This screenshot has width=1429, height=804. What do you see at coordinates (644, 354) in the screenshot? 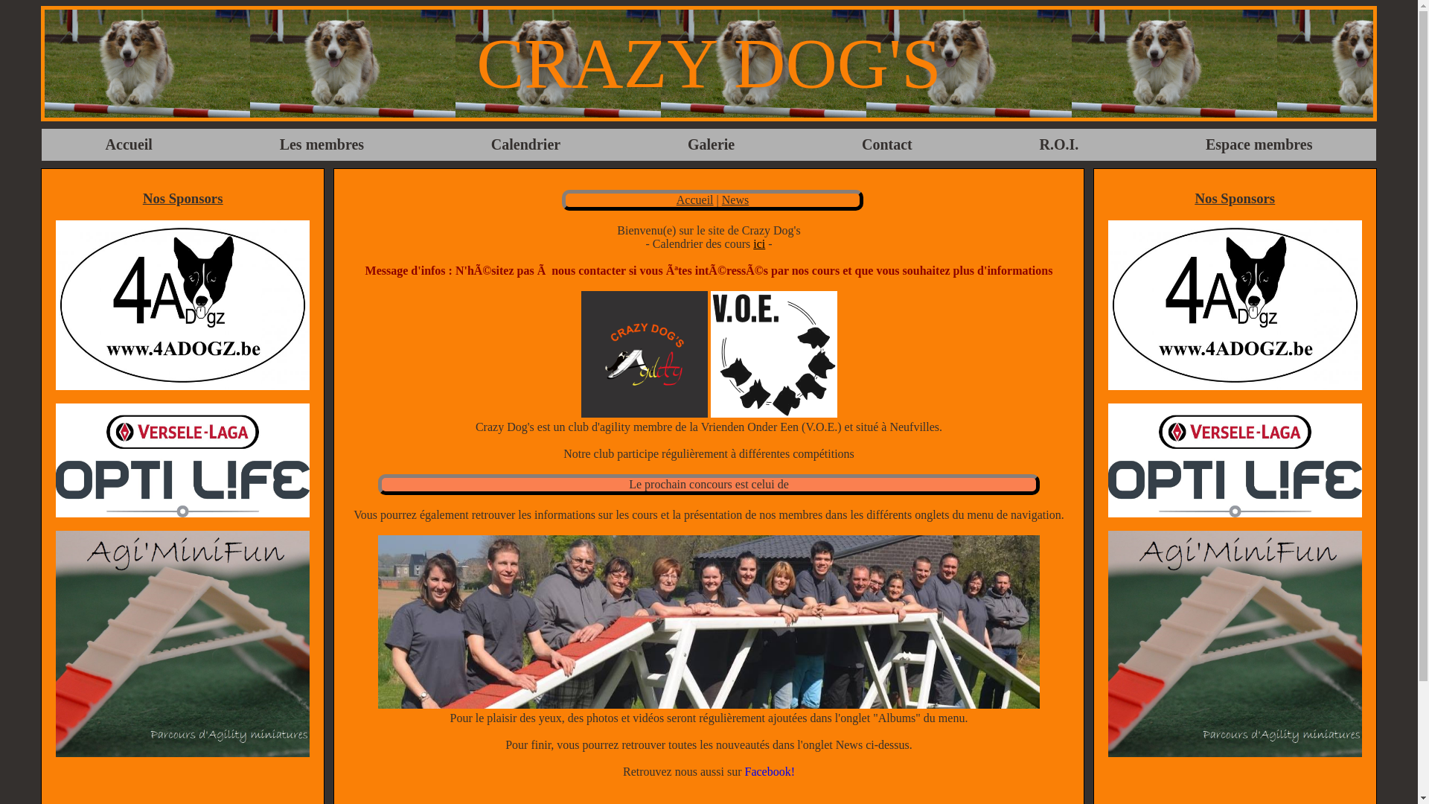
I see `Logo du club` at bounding box center [644, 354].